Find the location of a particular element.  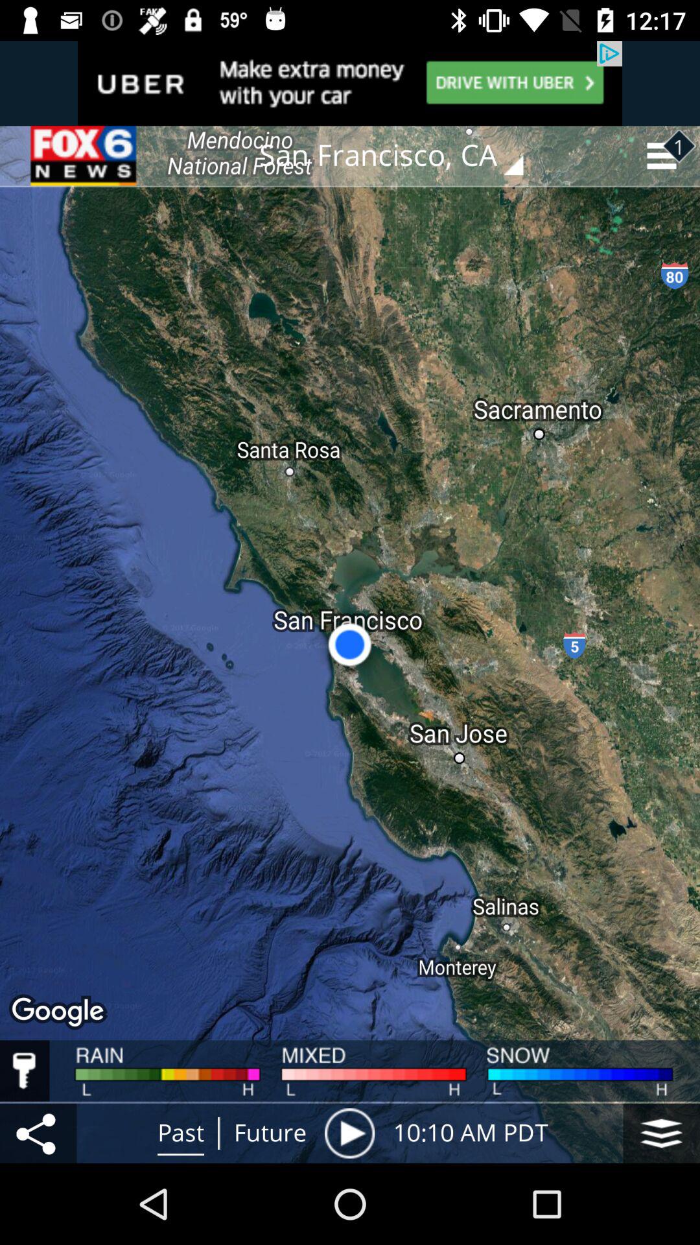

scroll until the san francisco, ca item is located at coordinates (401, 156).